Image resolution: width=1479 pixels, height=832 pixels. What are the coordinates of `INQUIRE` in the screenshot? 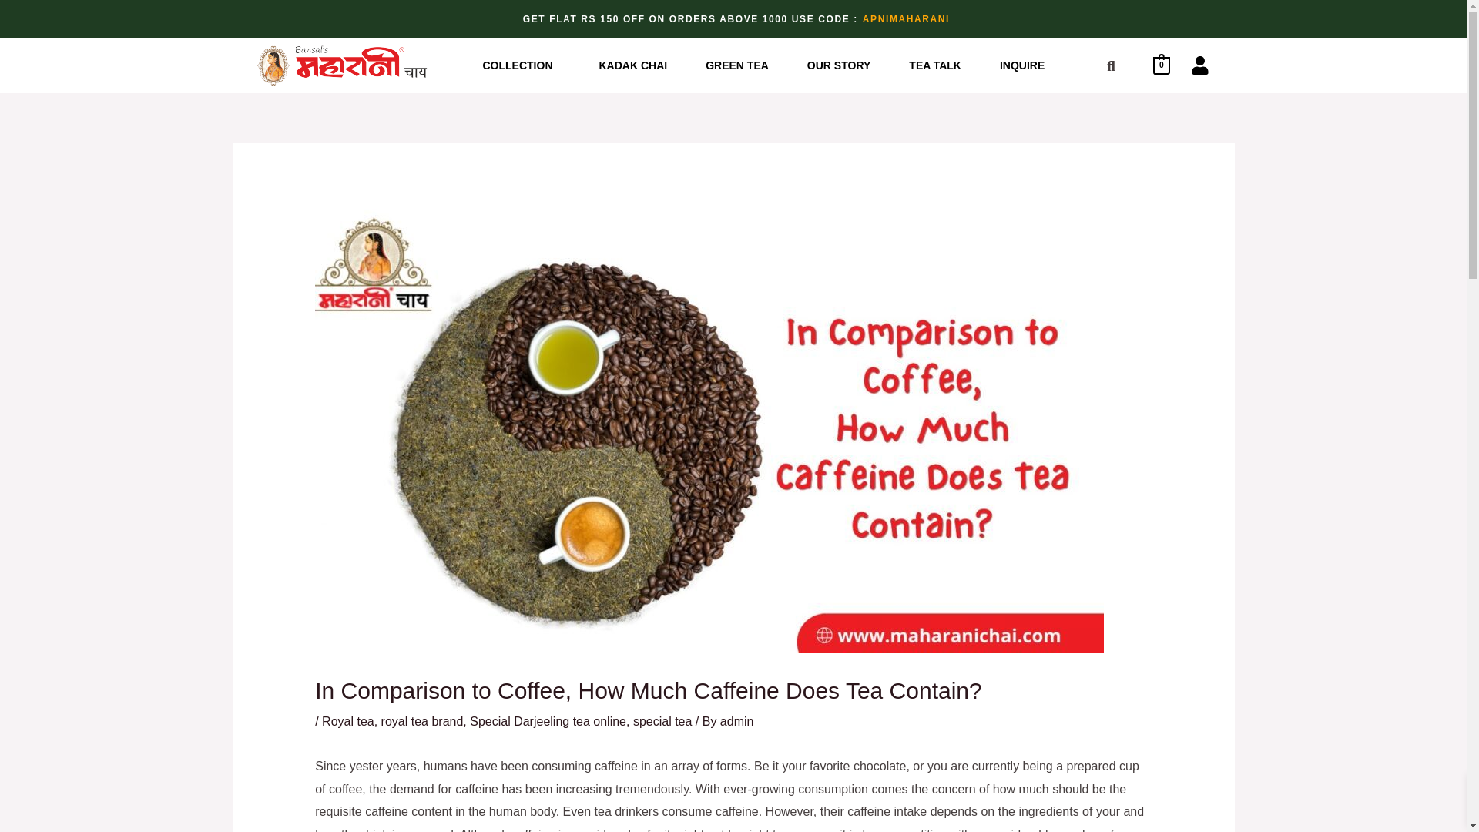 It's located at (1021, 65).